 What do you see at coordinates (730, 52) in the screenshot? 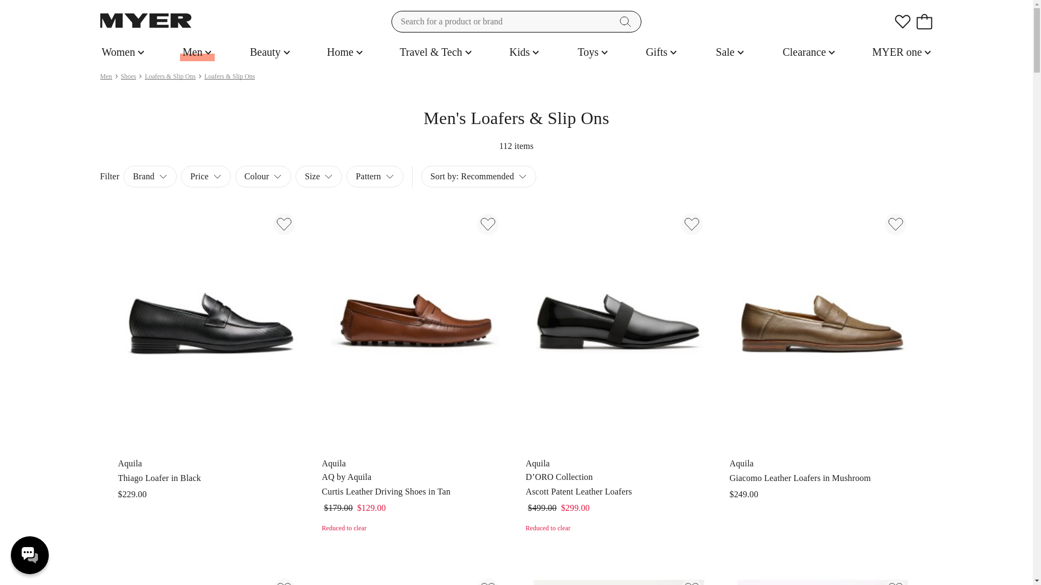
I see `Price` at bounding box center [730, 52].